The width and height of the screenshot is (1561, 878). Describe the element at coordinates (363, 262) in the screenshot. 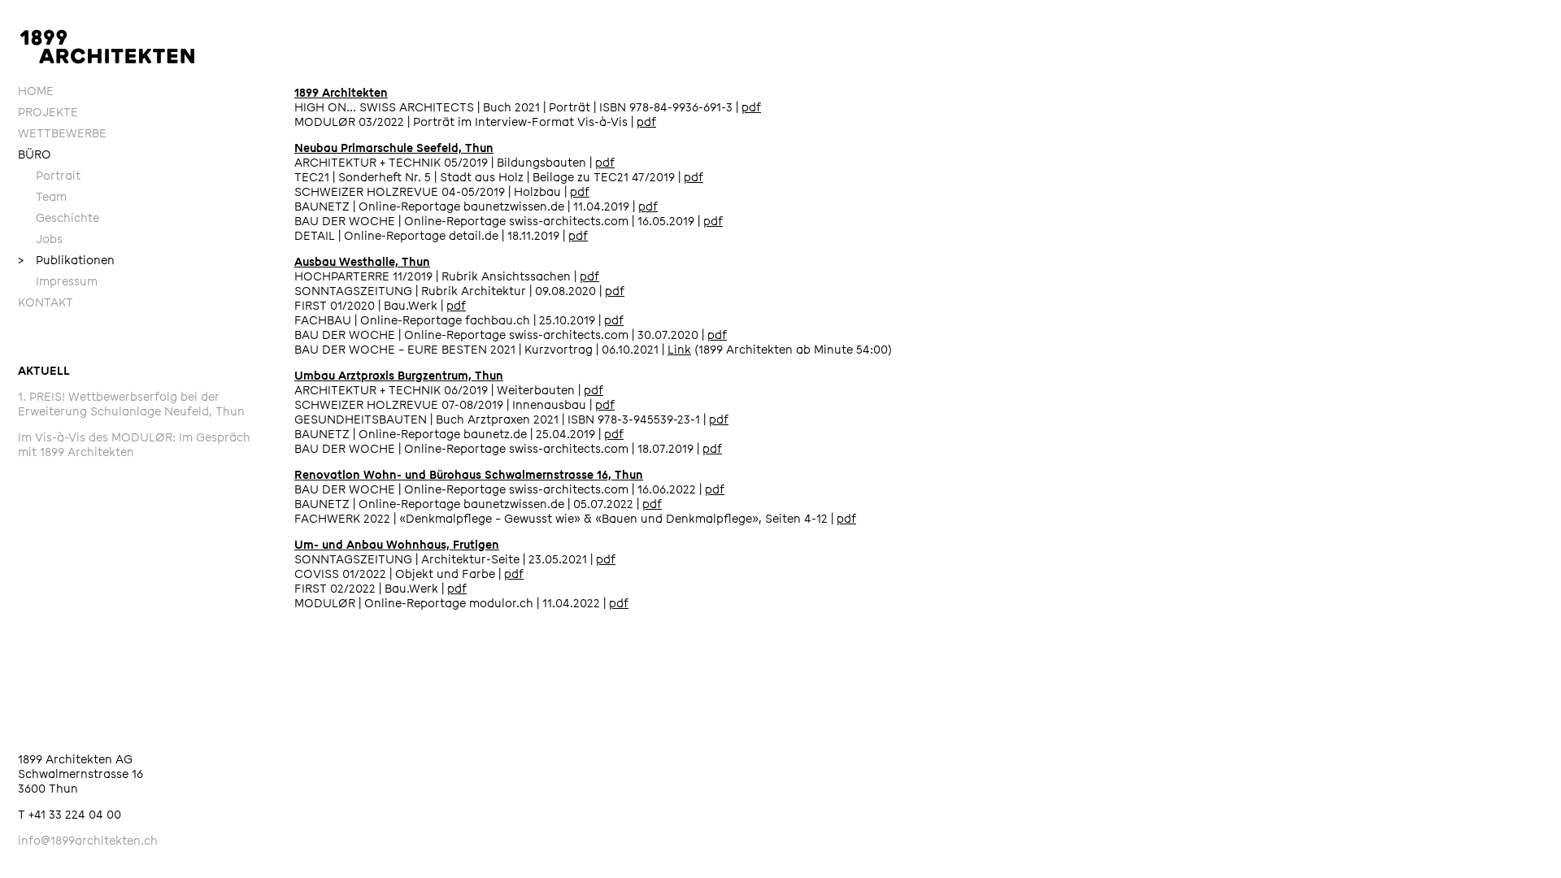

I see `Ausbau Westhalle, Thun` at that location.